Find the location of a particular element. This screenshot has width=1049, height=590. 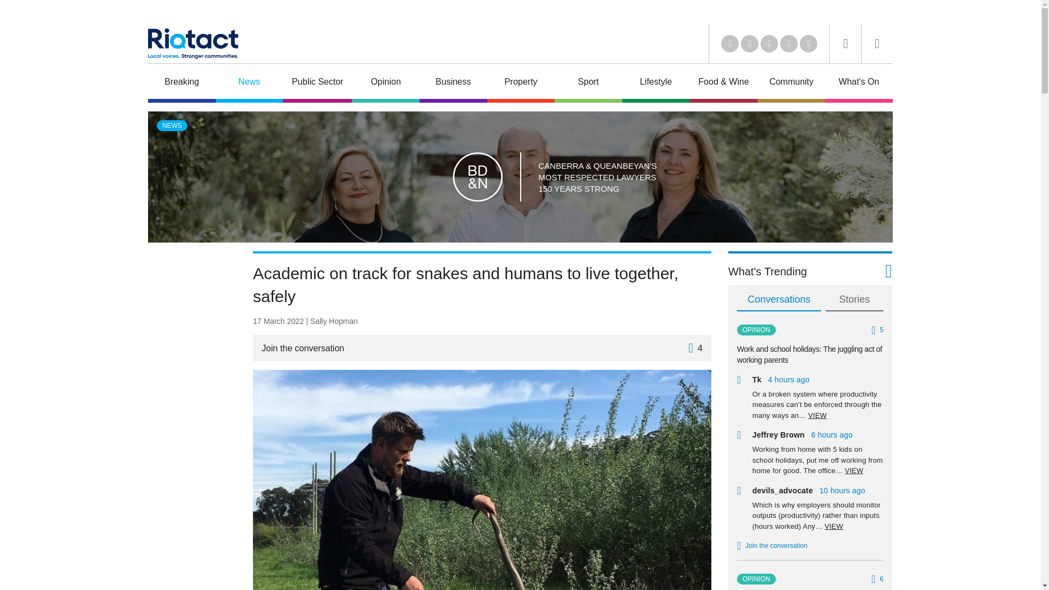

Riotact Home is located at coordinates (192, 44).